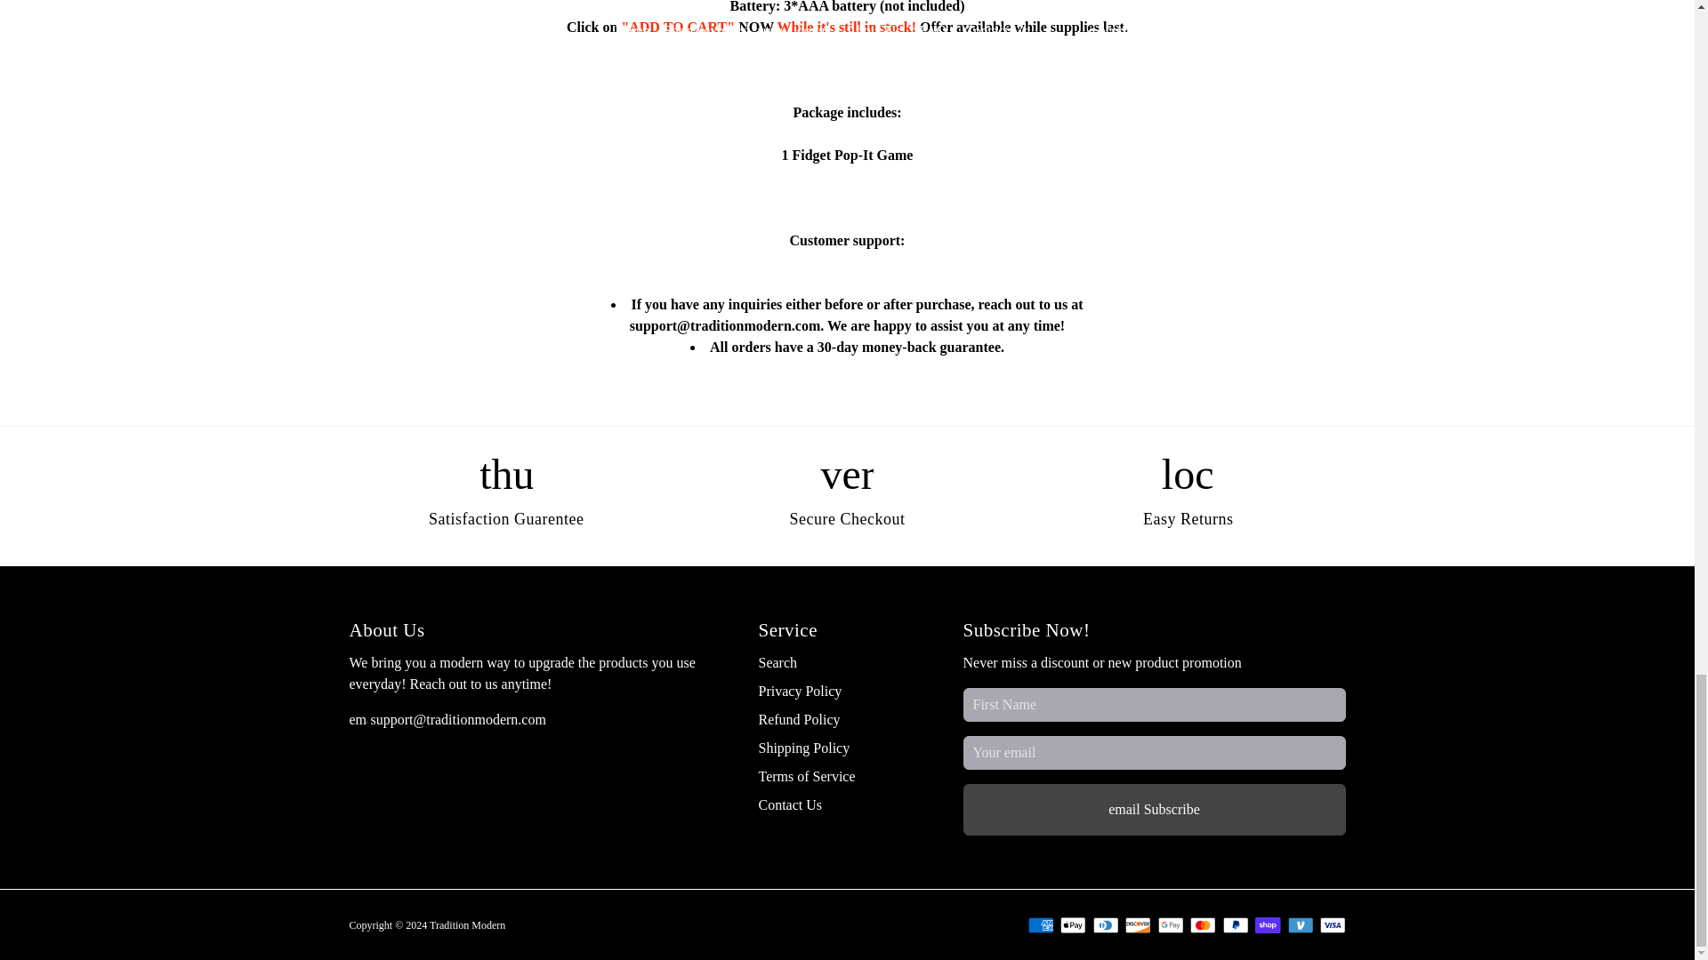 This screenshot has height=960, width=1708. Describe the element at coordinates (1235, 924) in the screenshot. I see `PayPal` at that location.